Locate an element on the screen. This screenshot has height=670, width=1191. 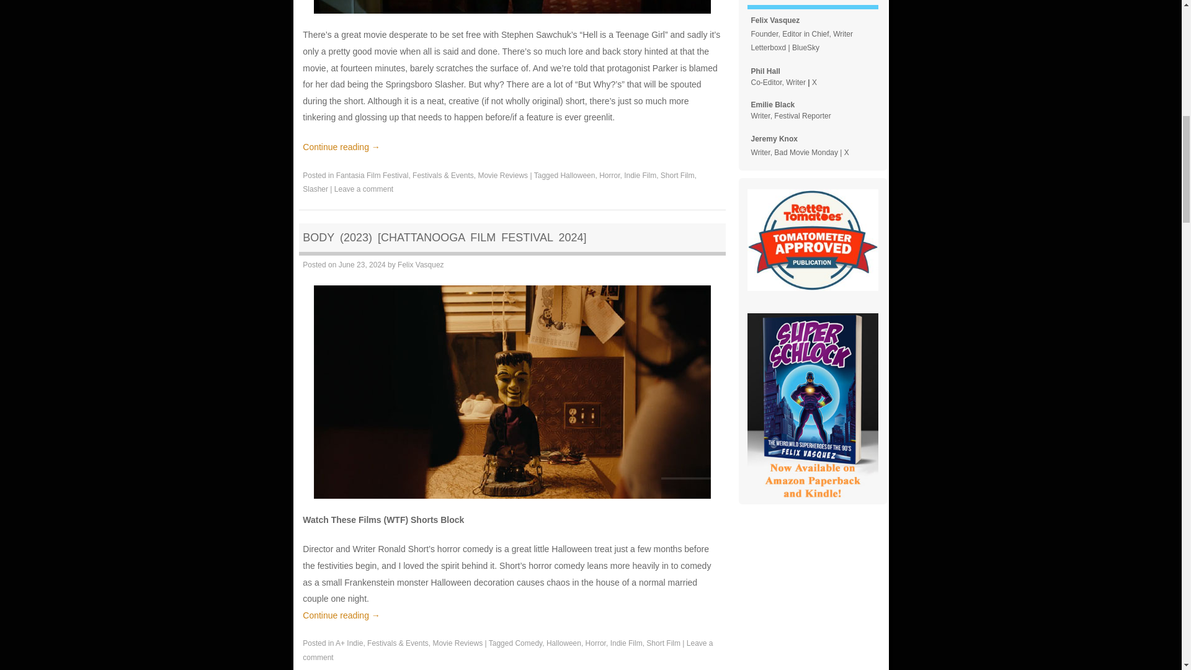
Comedy is located at coordinates (528, 643).